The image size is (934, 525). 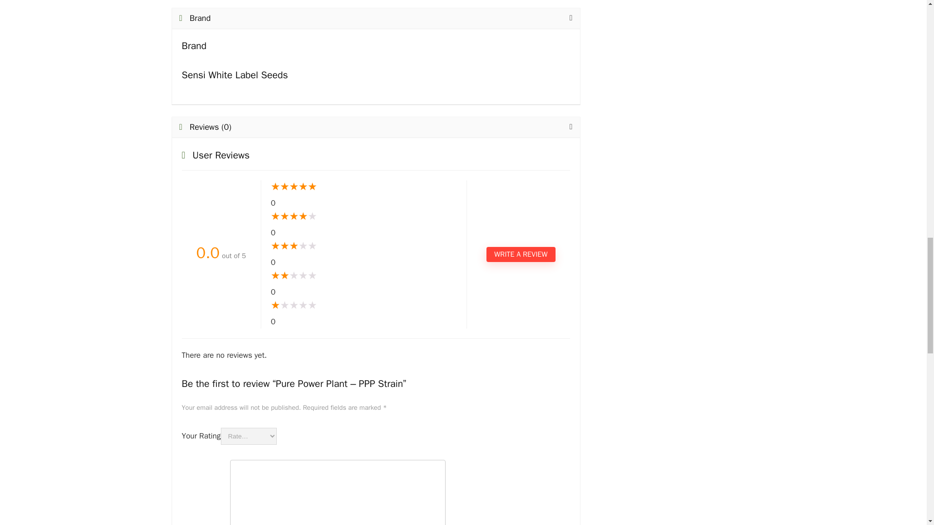 What do you see at coordinates (363, 217) in the screenshot?
I see `Rated 4 out of 5` at bounding box center [363, 217].